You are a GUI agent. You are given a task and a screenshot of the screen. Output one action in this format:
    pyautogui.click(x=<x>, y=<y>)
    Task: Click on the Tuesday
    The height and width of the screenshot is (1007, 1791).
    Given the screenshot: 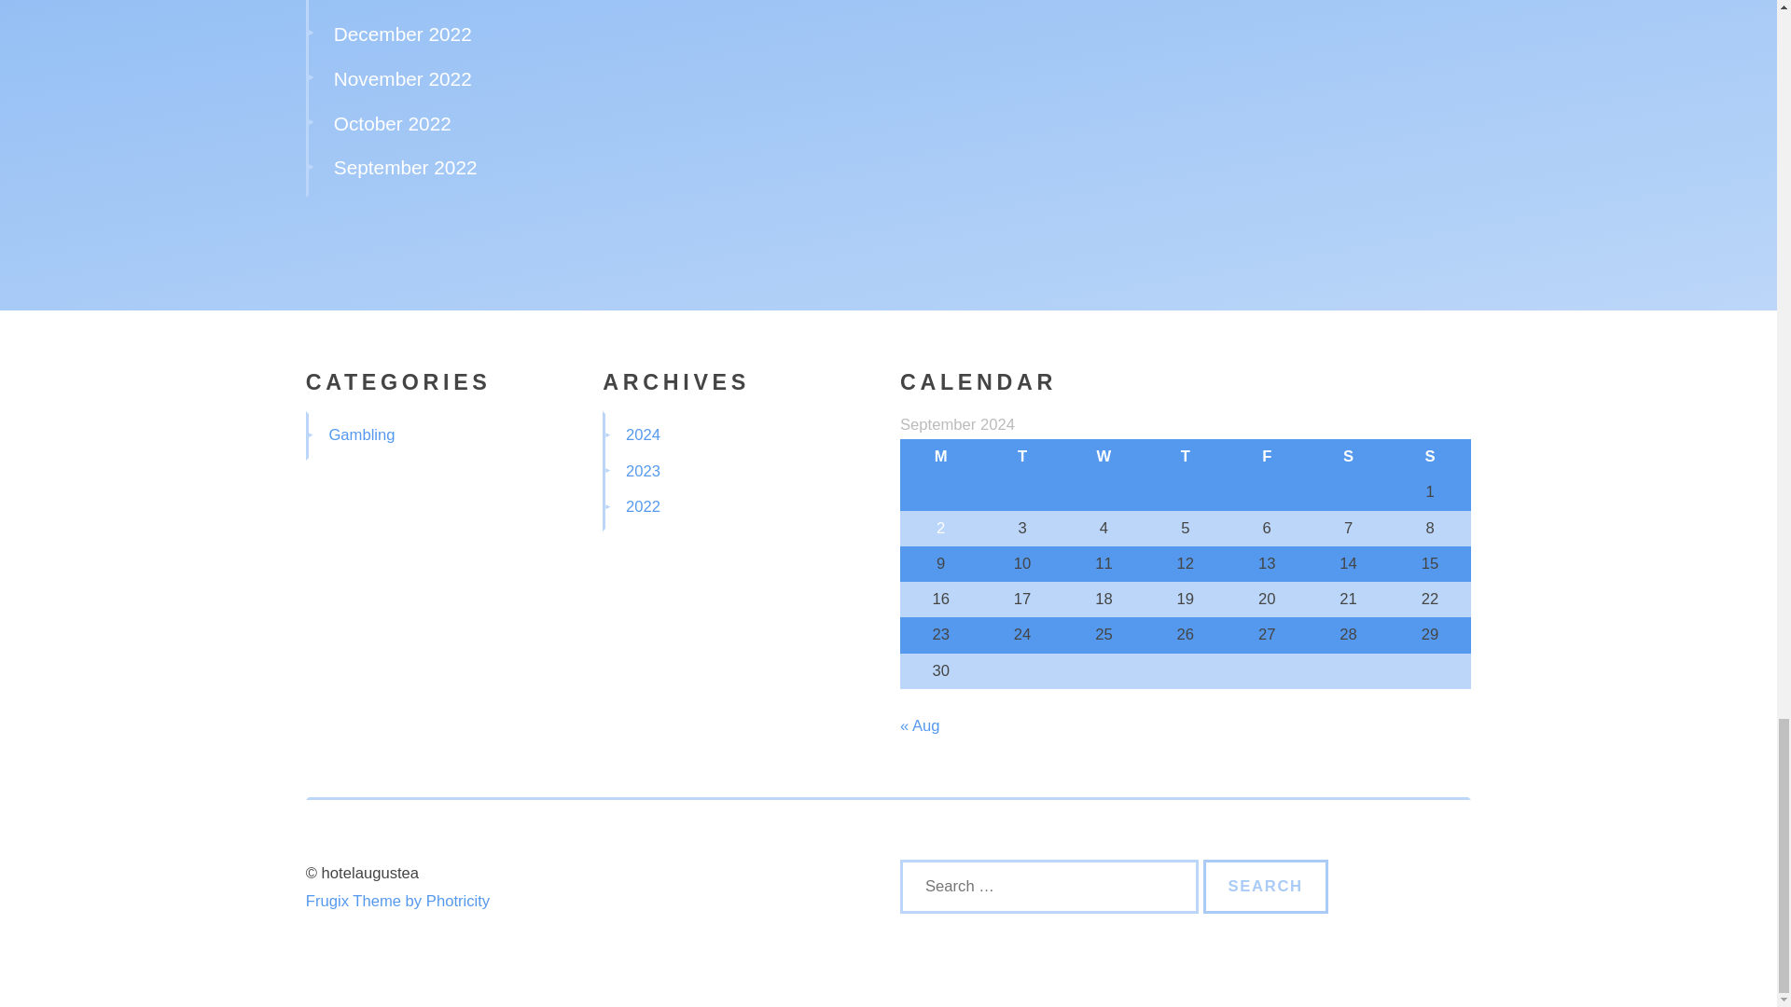 What is the action you would take?
    pyautogui.click(x=1021, y=456)
    